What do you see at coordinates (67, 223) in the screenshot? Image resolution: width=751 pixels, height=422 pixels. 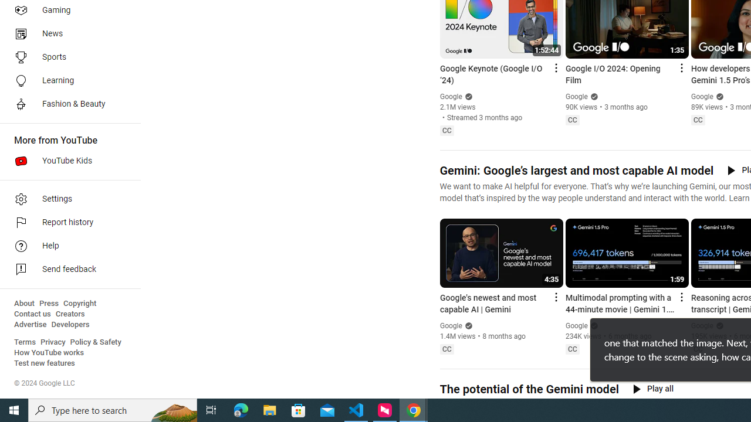 I see `Report history` at bounding box center [67, 223].